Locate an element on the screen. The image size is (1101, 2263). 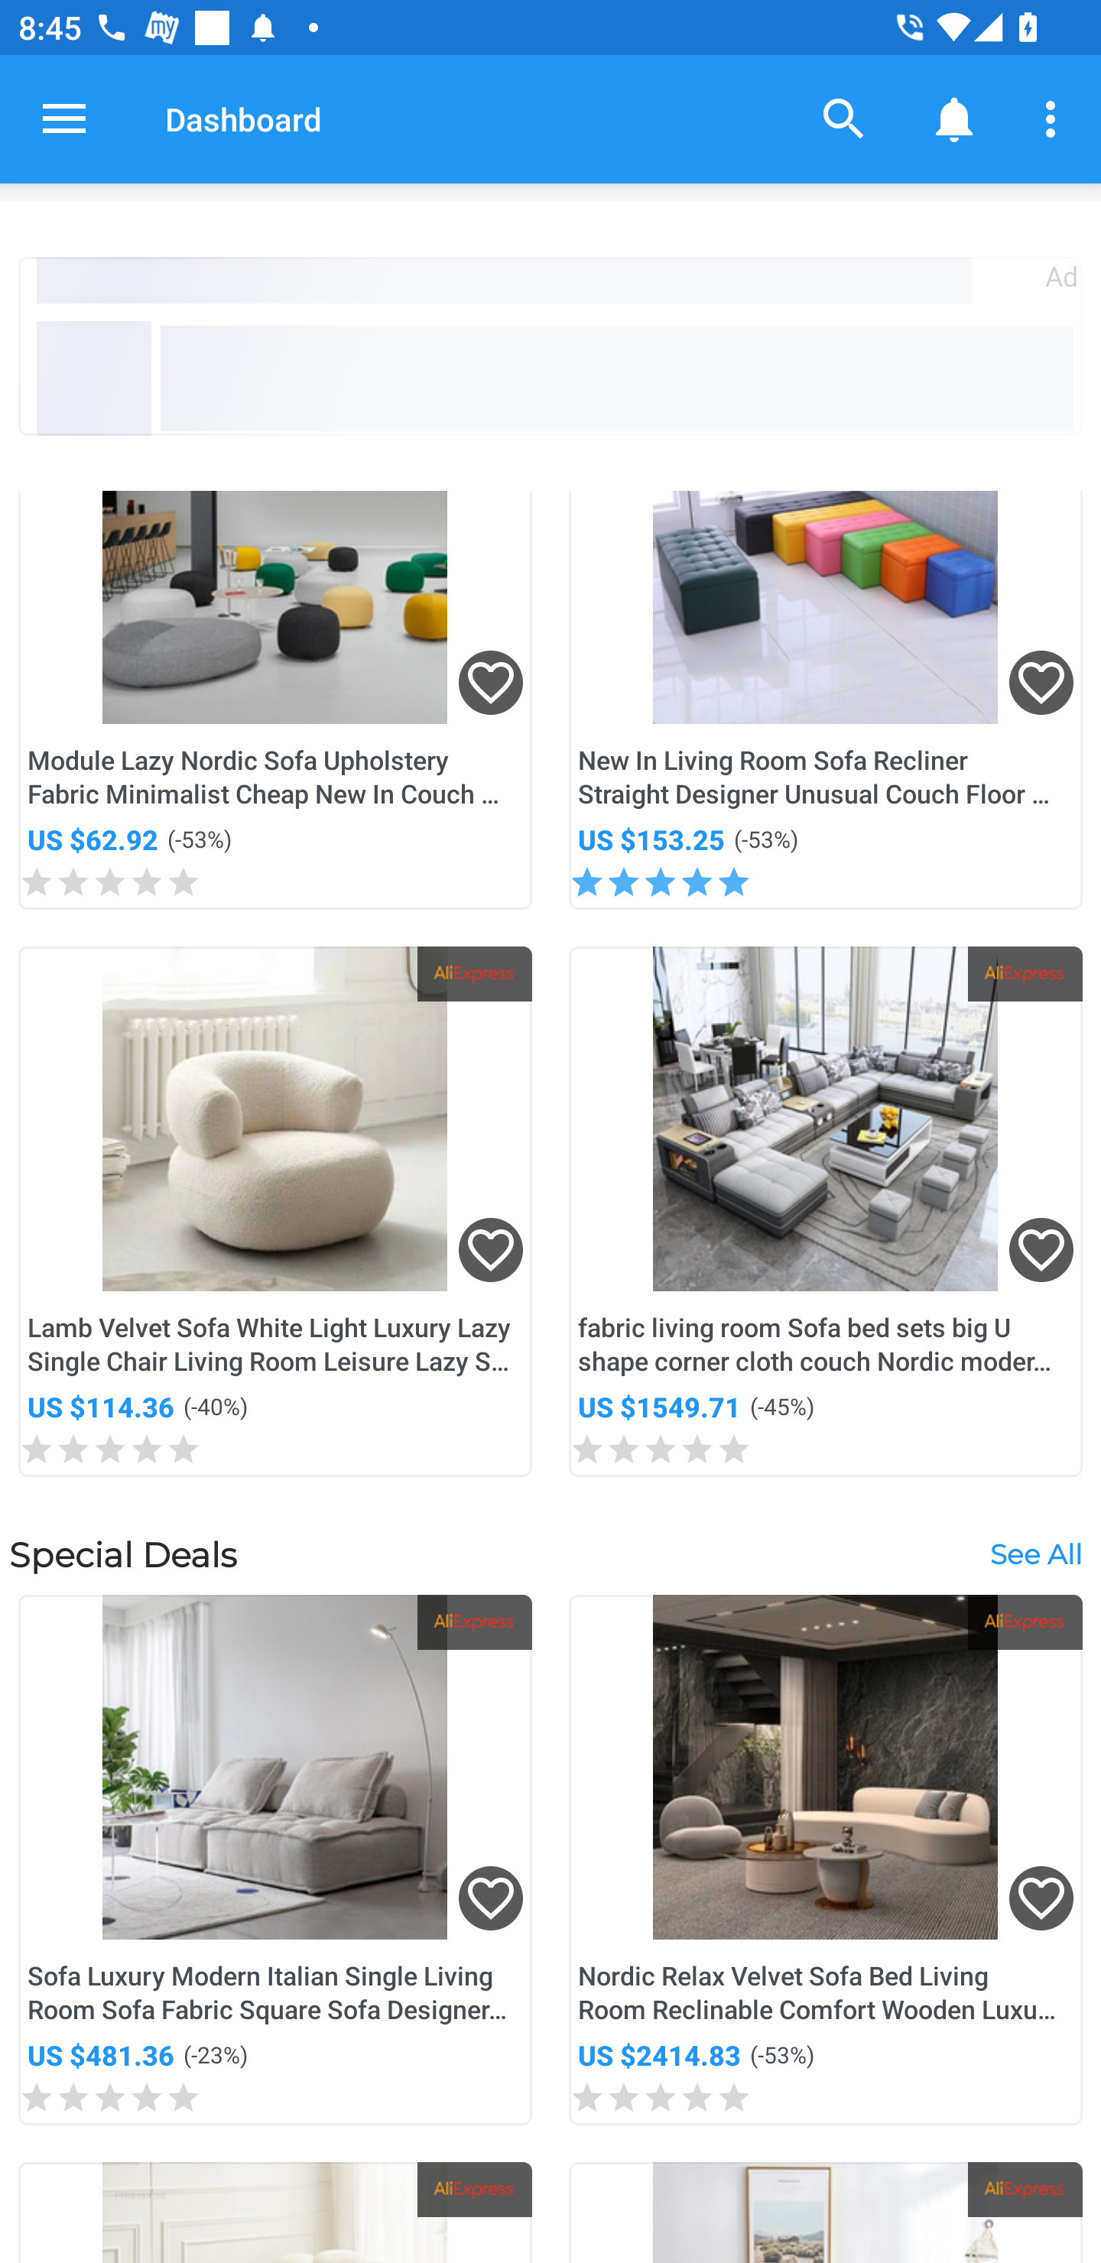
See All is located at coordinates (1035, 1554).